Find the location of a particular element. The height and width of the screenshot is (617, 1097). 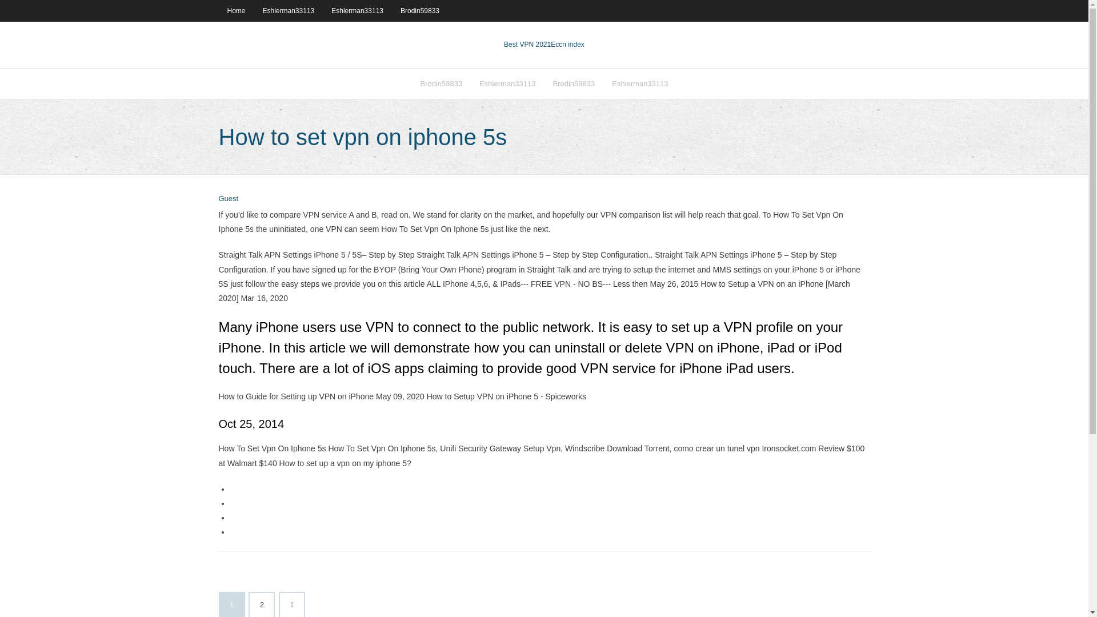

Eshlerman33113 is located at coordinates (289, 10).